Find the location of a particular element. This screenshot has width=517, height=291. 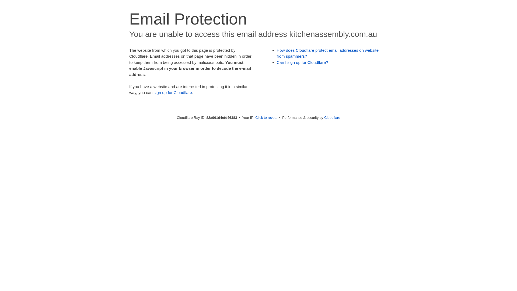

Cloudflare is located at coordinates (332, 117).